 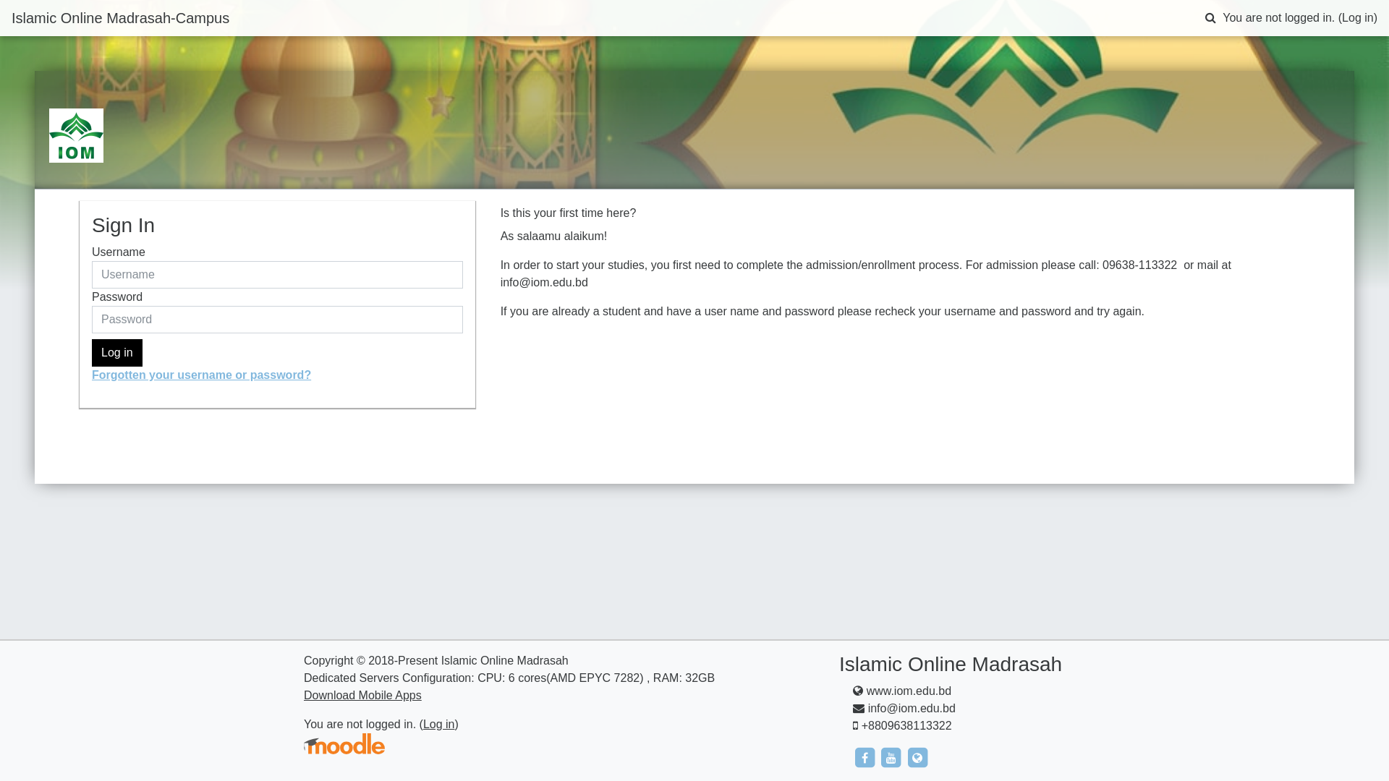 I want to click on [[togglesearch]], so click(x=1210, y=18).